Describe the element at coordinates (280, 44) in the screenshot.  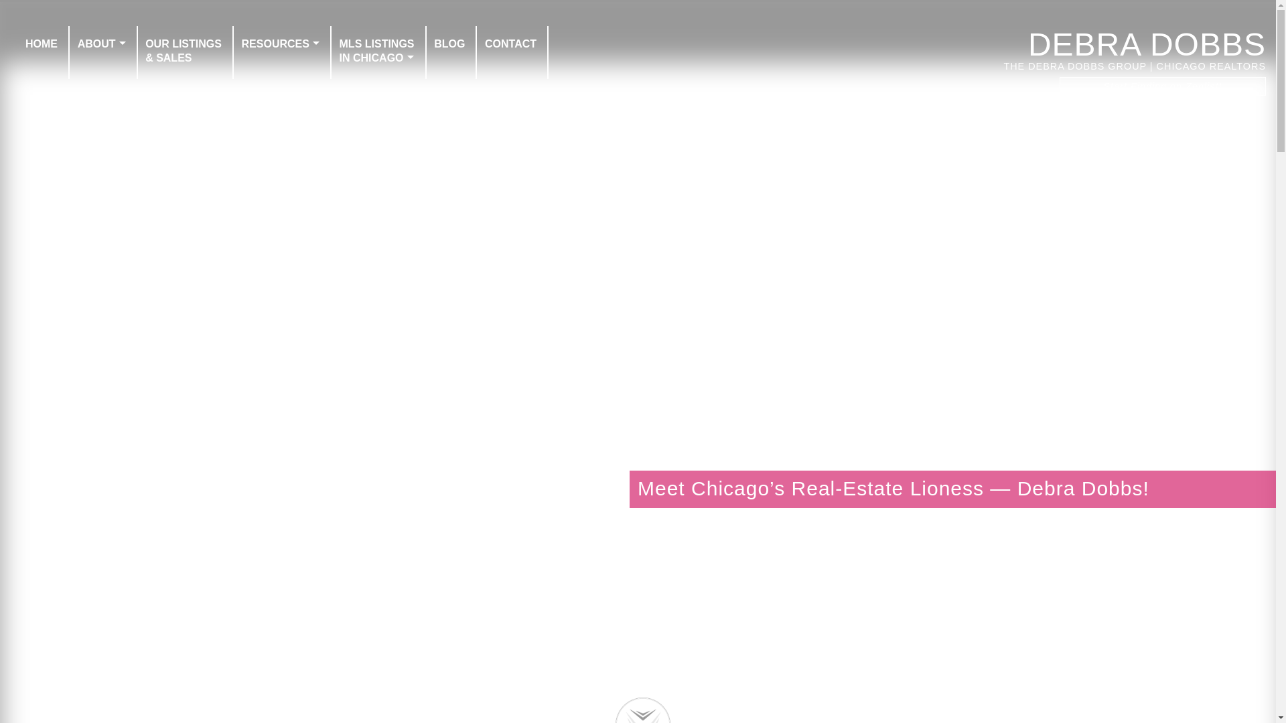
I see `HOME` at that location.